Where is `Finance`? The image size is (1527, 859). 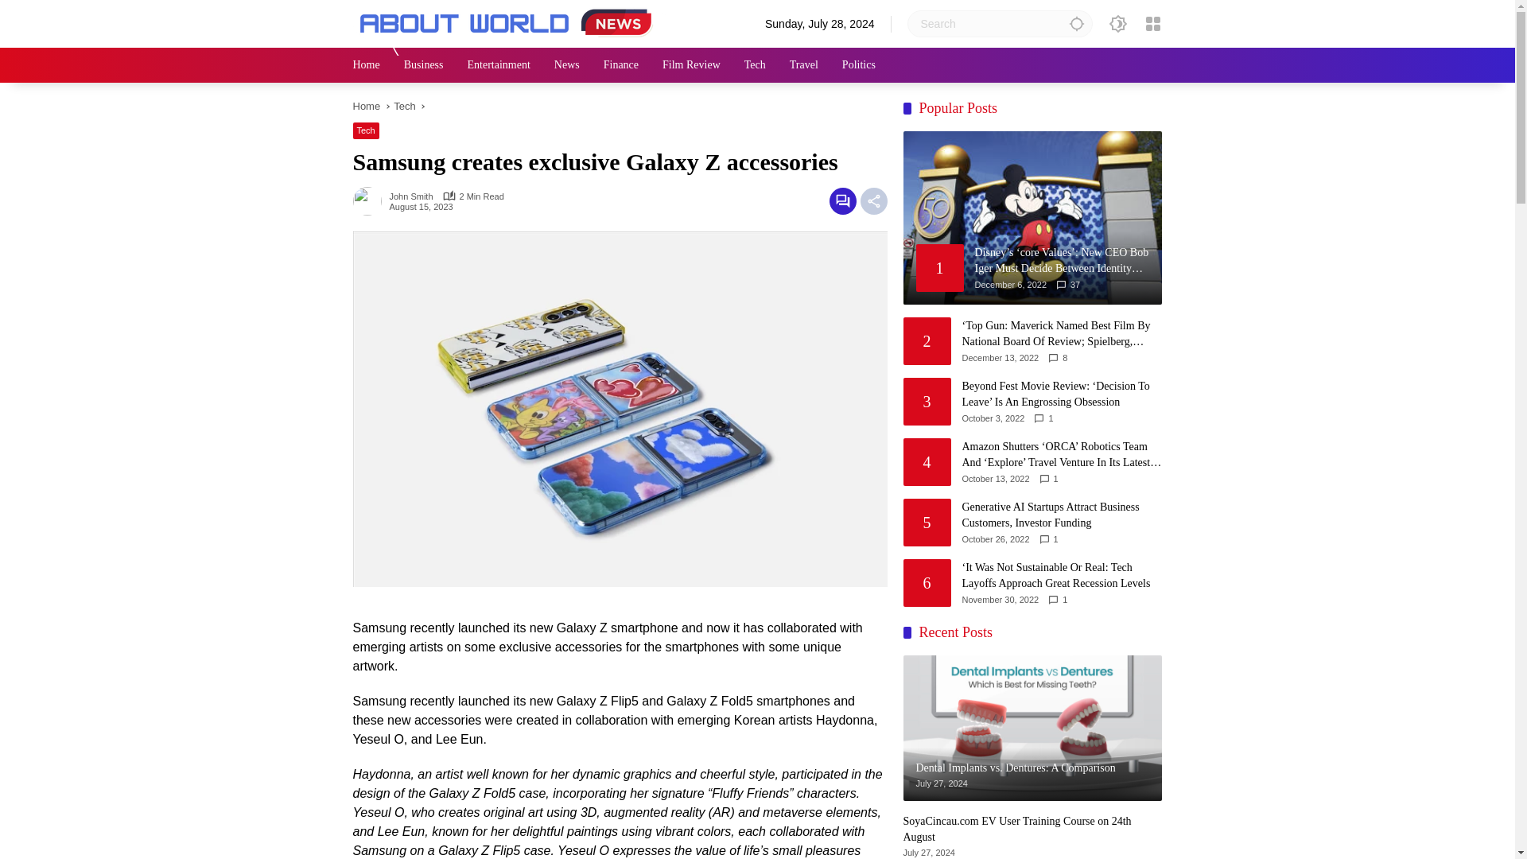
Finance is located at coordinates (620, 65).